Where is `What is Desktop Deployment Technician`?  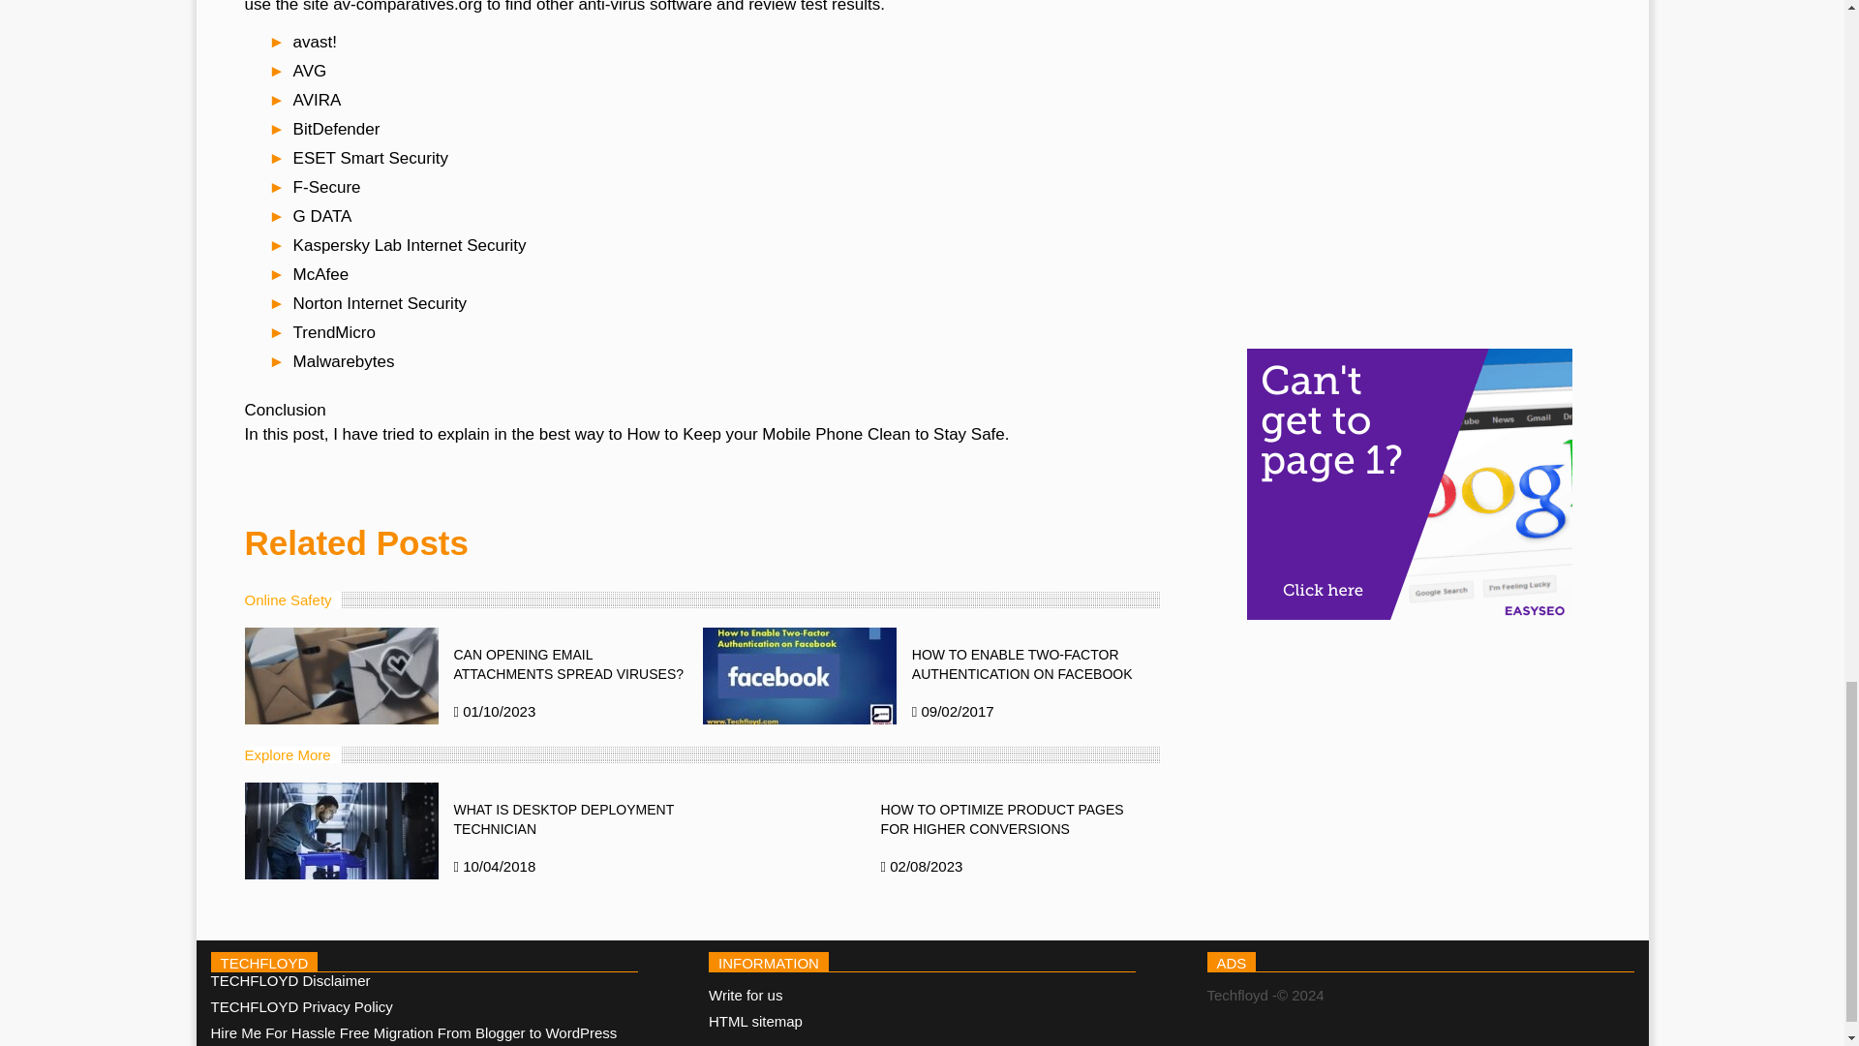
What is Desktop Deployment Technician is located at coordinates (340, 831).